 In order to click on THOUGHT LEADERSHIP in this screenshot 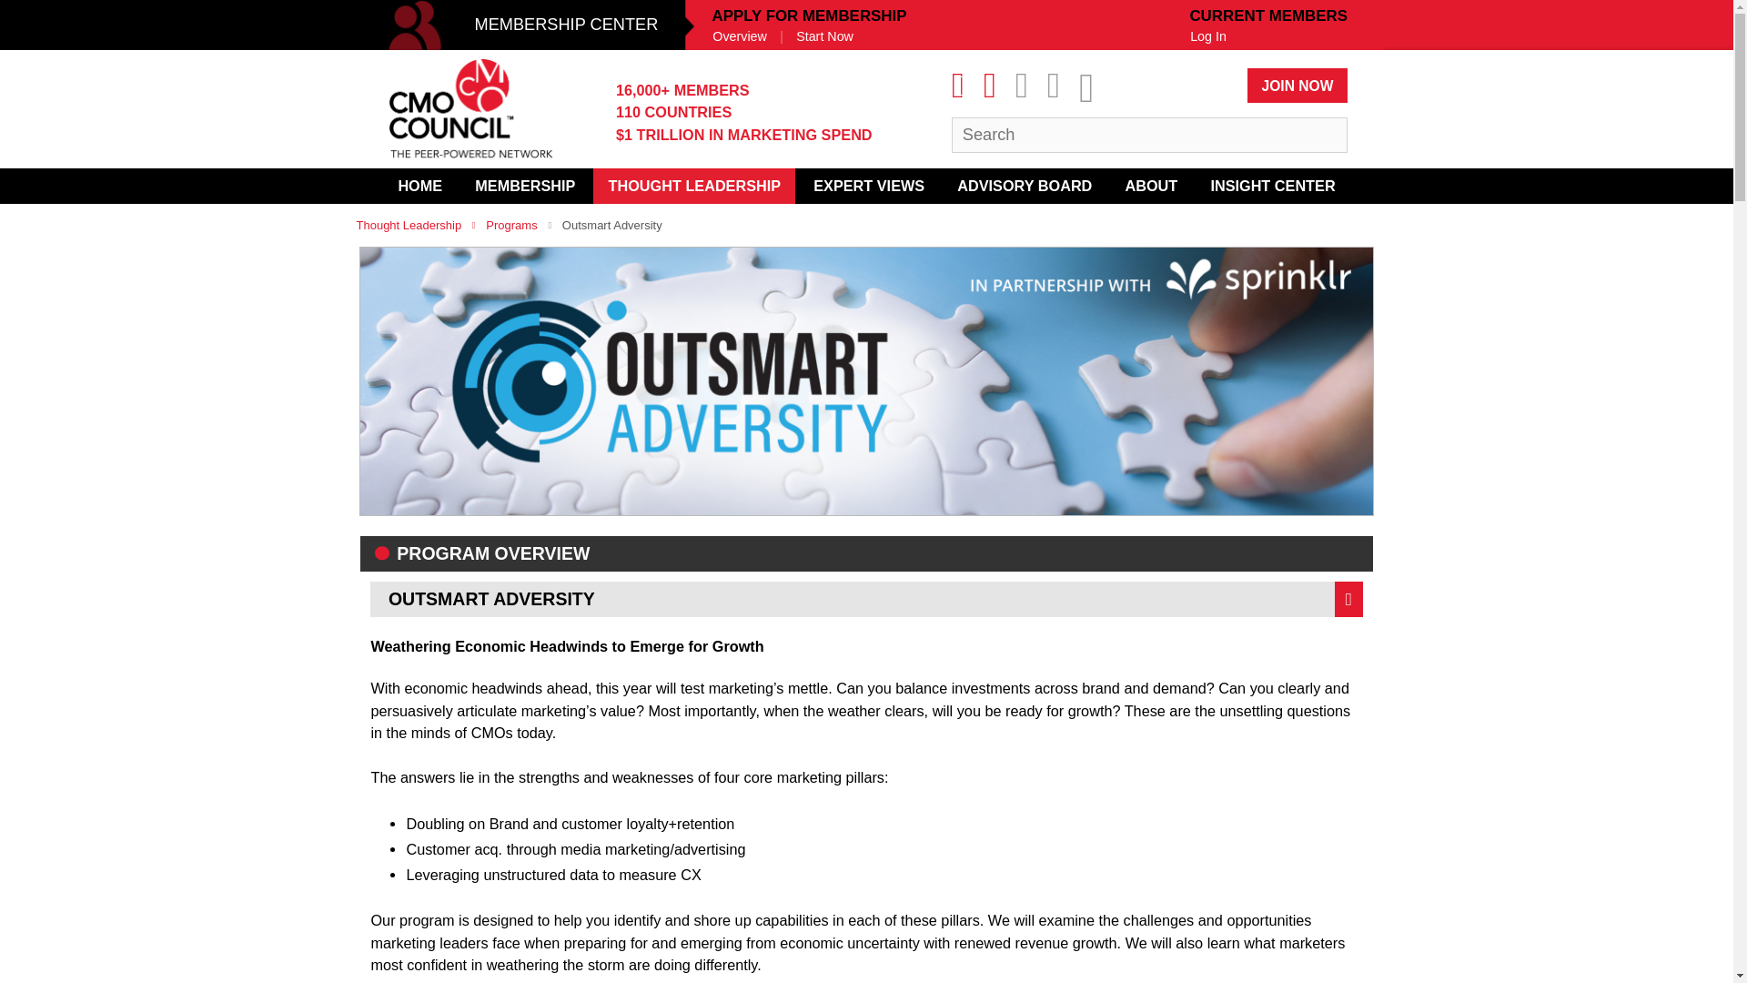, I will do `click(693, 186)`.